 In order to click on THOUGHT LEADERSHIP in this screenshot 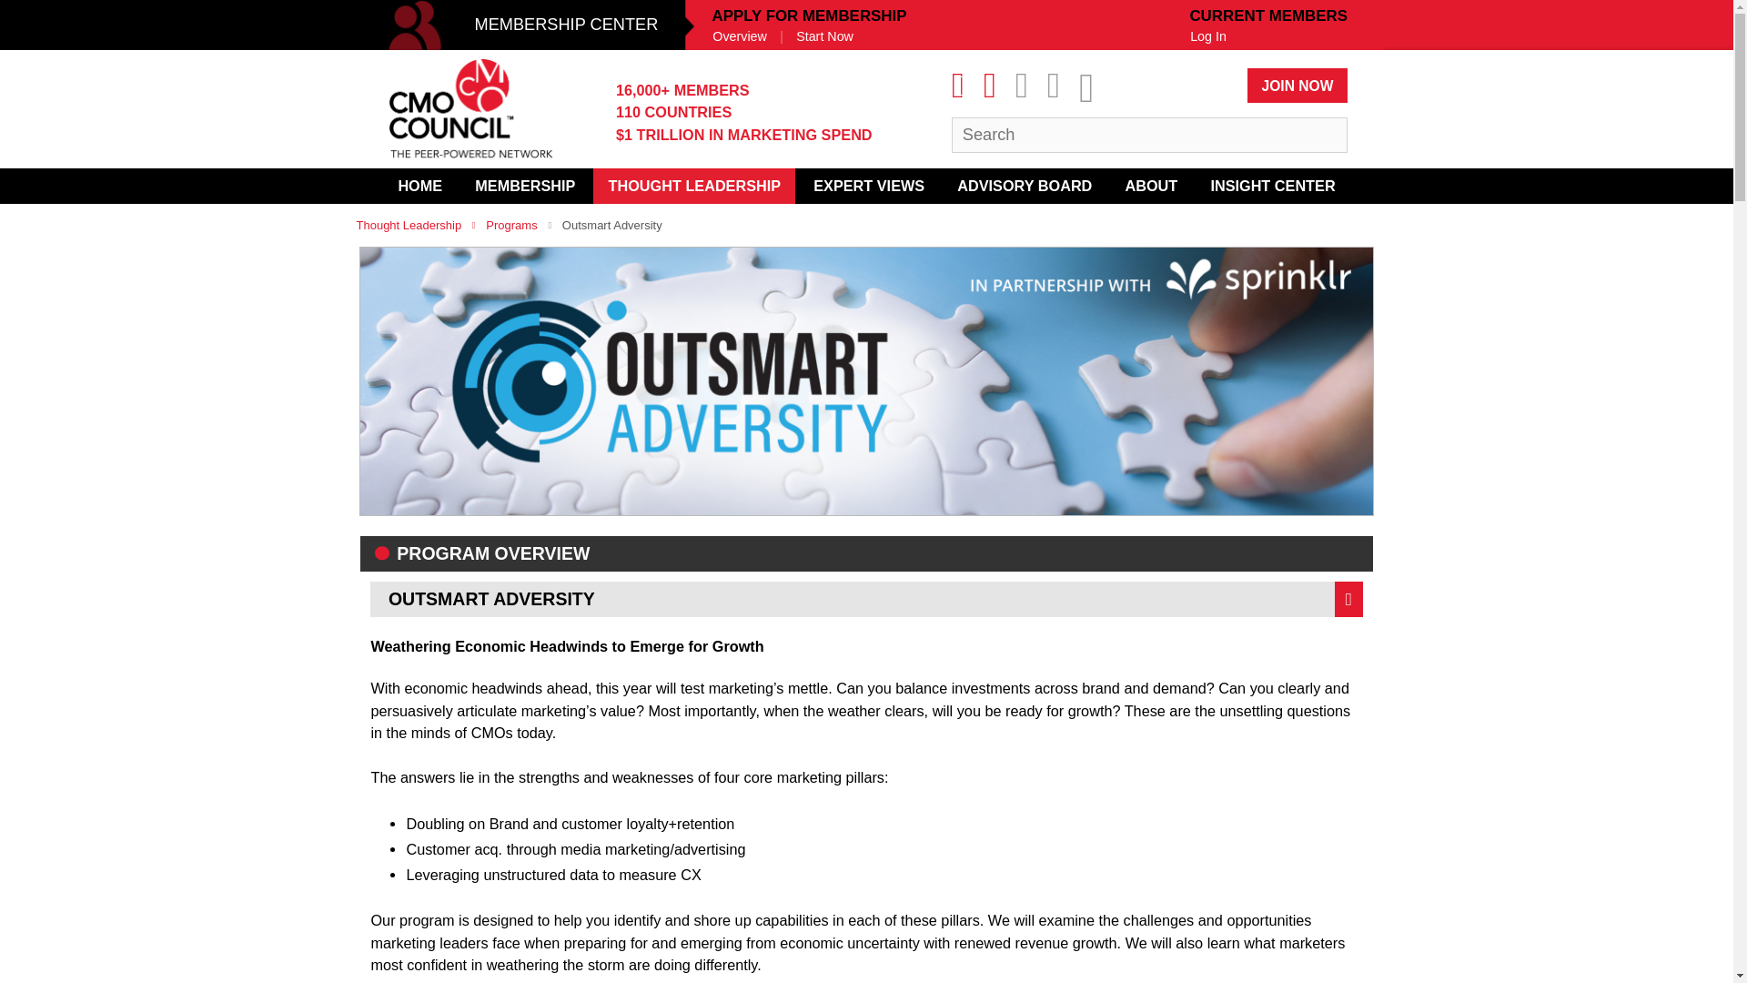, I will do `click(693, 186)`.